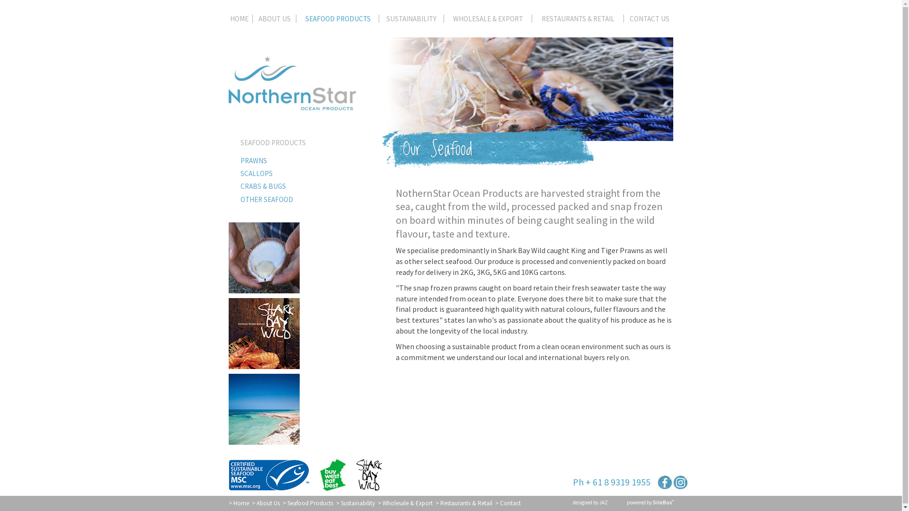  Describe the element at coordinates (308, 503) in the screenshot. I see `> Seafood Products` at that location.